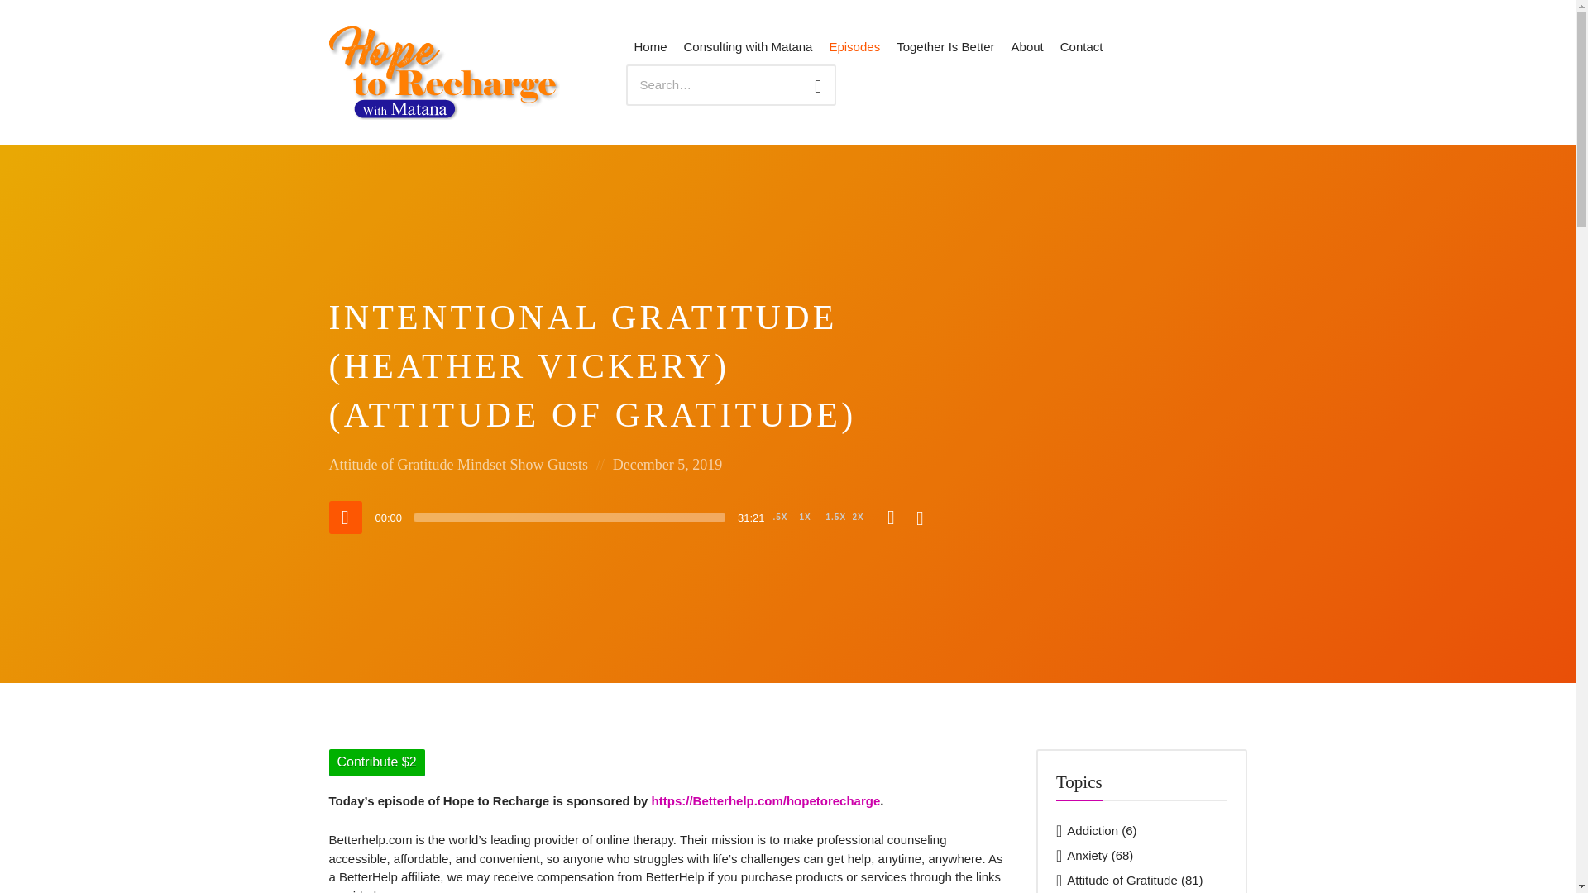 The image size is (1588, 893). What do you see at coordinates (481, 465) in the screenshot?
I see `Mindset` at bounding box center [481, 465].